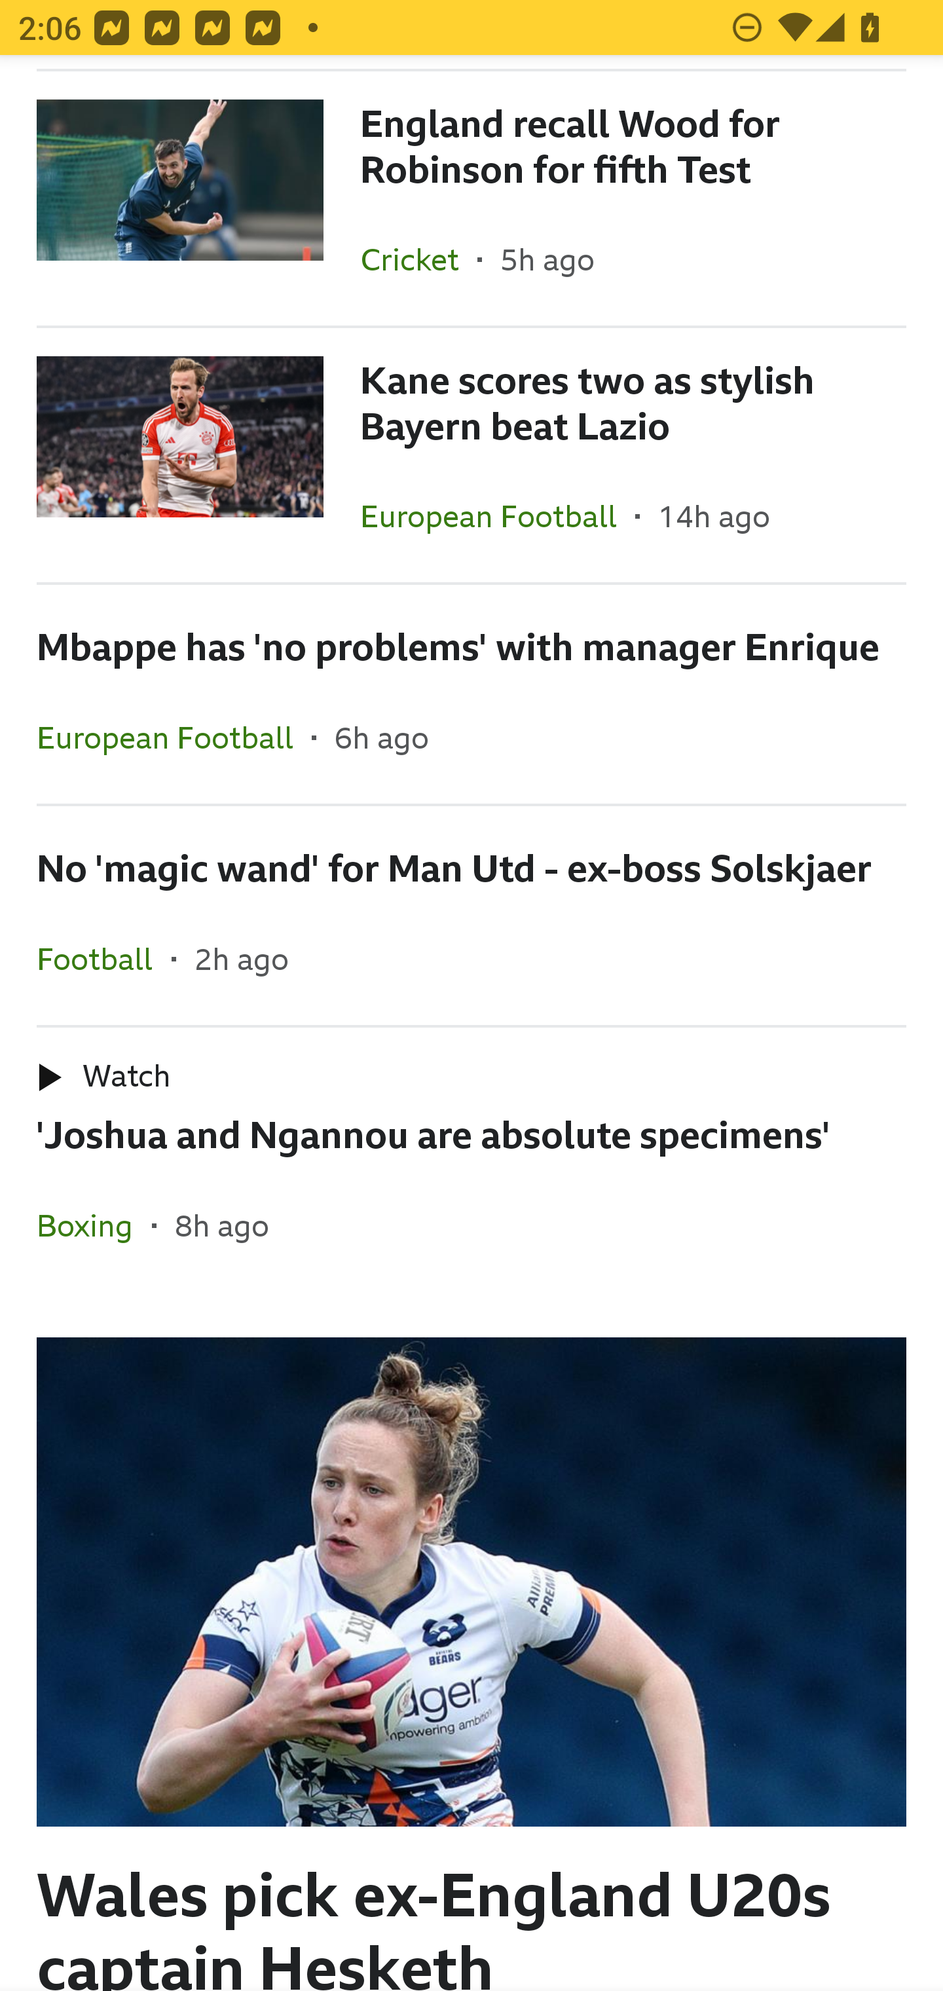 Image resolution: width=943 pixels, height=1991 pixels. What do you see at coordinates (418, 258) in the screenshot?
I see `Cricket In the section Cricket` at bounding box center [418, 258].